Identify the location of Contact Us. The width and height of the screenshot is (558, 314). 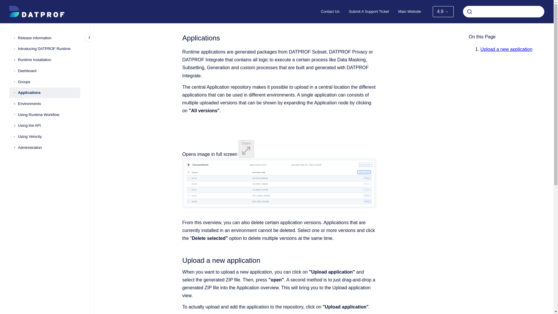
(330, 12).